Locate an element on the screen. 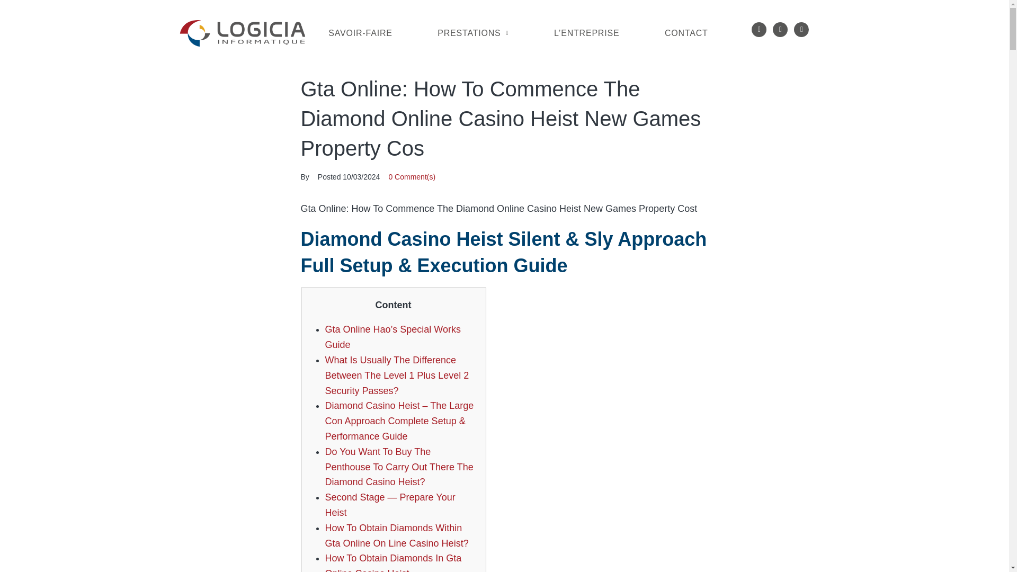 This screenshot has height=572, width=1017. How To Obtain Diamonds In Gta Online Casino Heist is located at coordinates (393, 562).